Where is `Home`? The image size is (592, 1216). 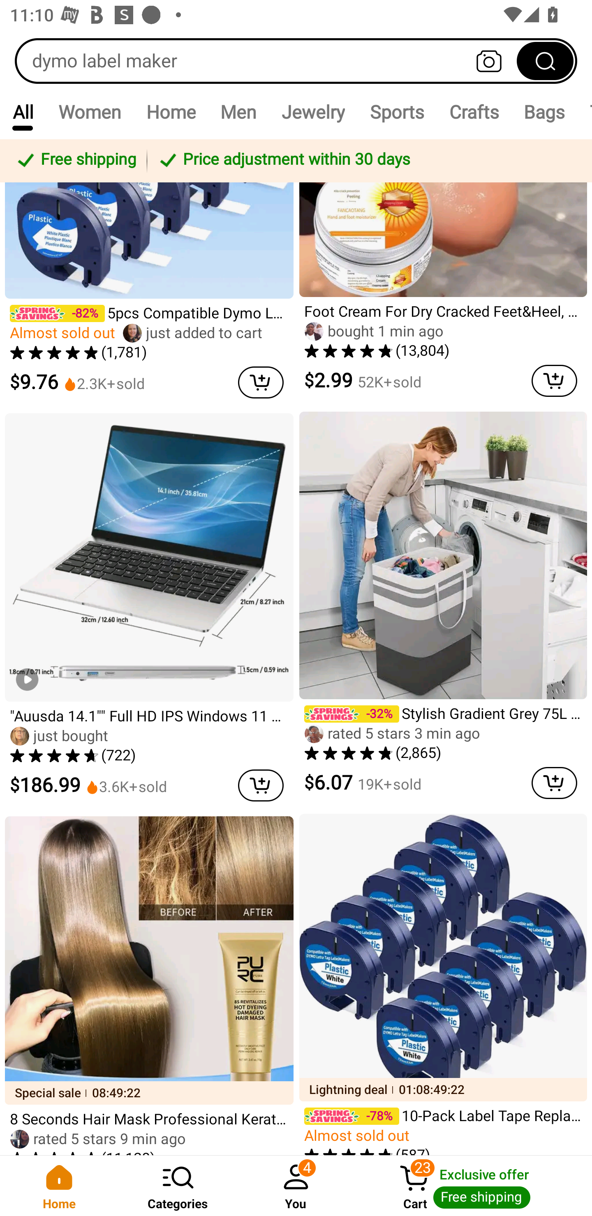
Home is located at coordinates (171, 112).